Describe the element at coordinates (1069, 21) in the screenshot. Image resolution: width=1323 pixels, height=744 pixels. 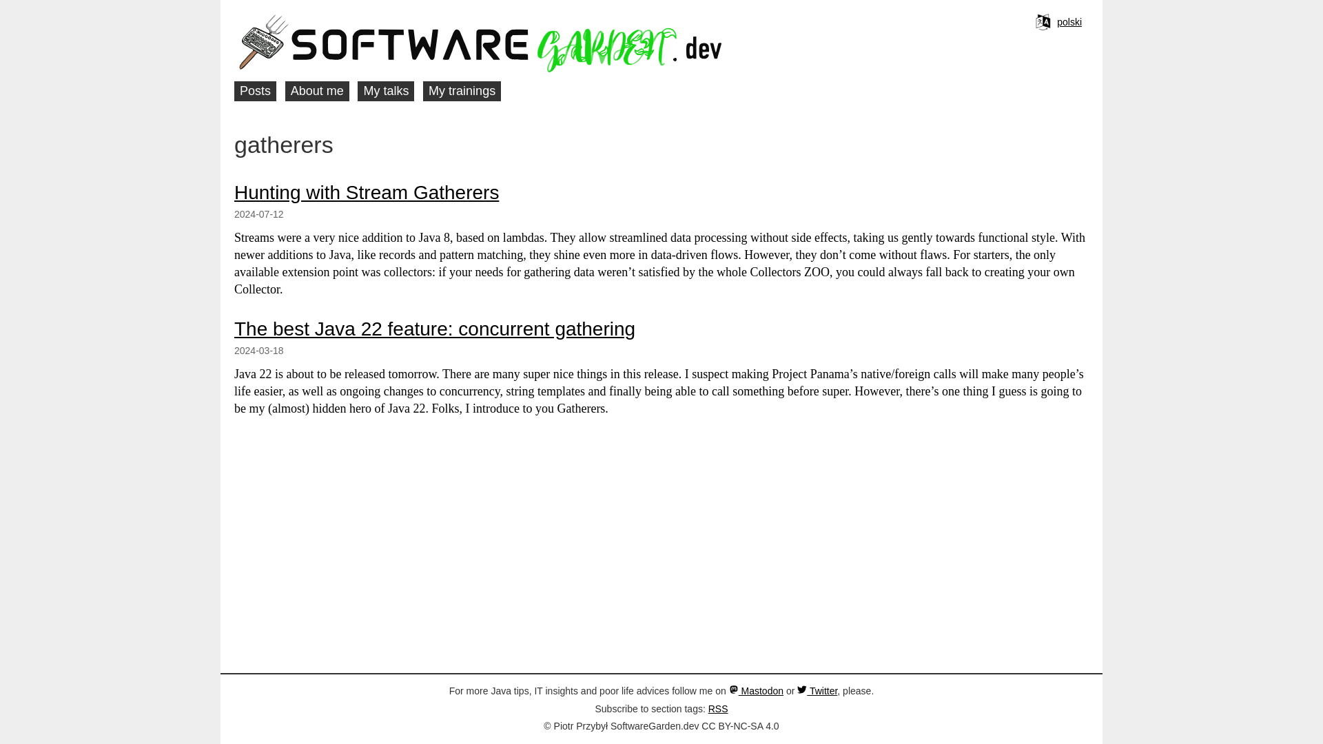
I see `polski` at that location.